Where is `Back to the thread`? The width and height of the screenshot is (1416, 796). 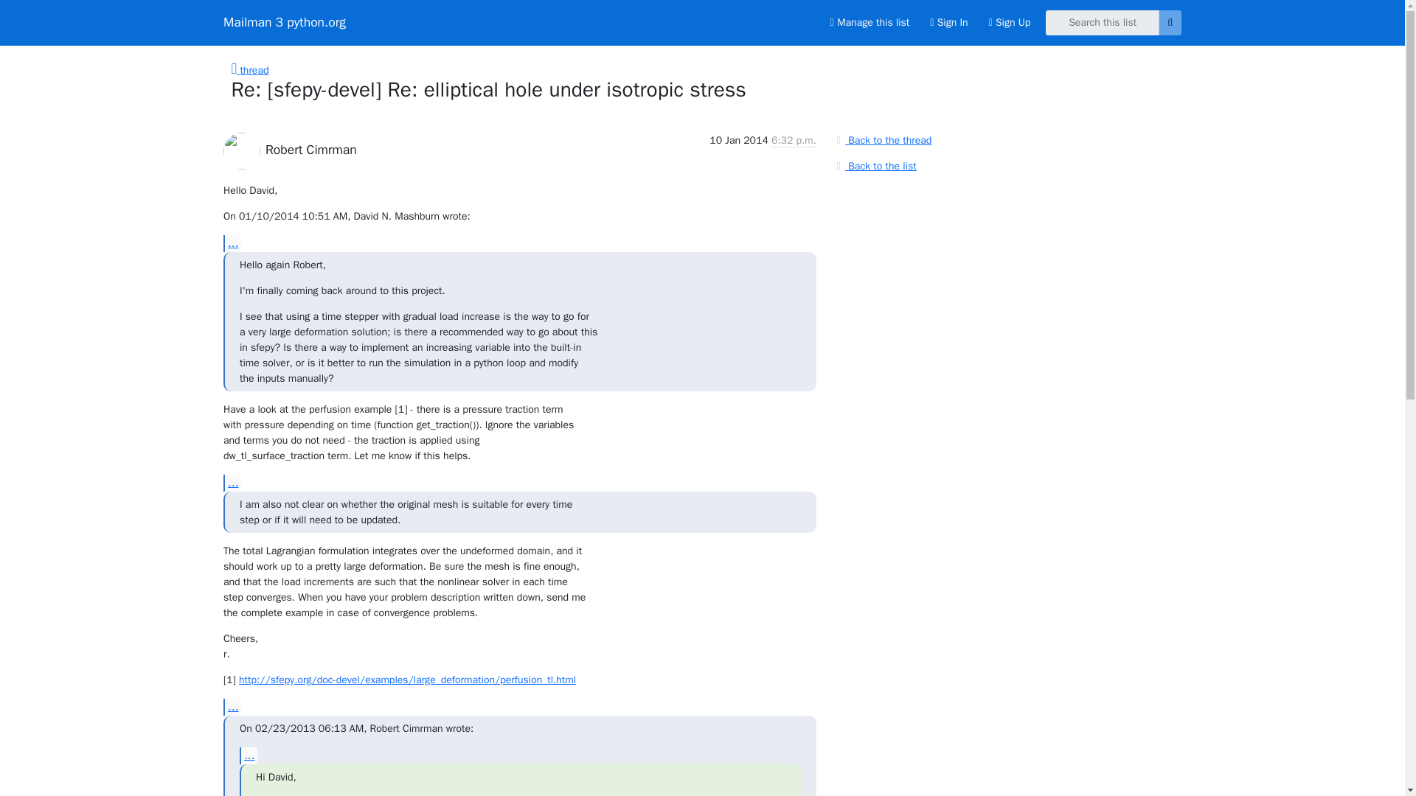 Back to the thread is located at coordinates (882, 140).